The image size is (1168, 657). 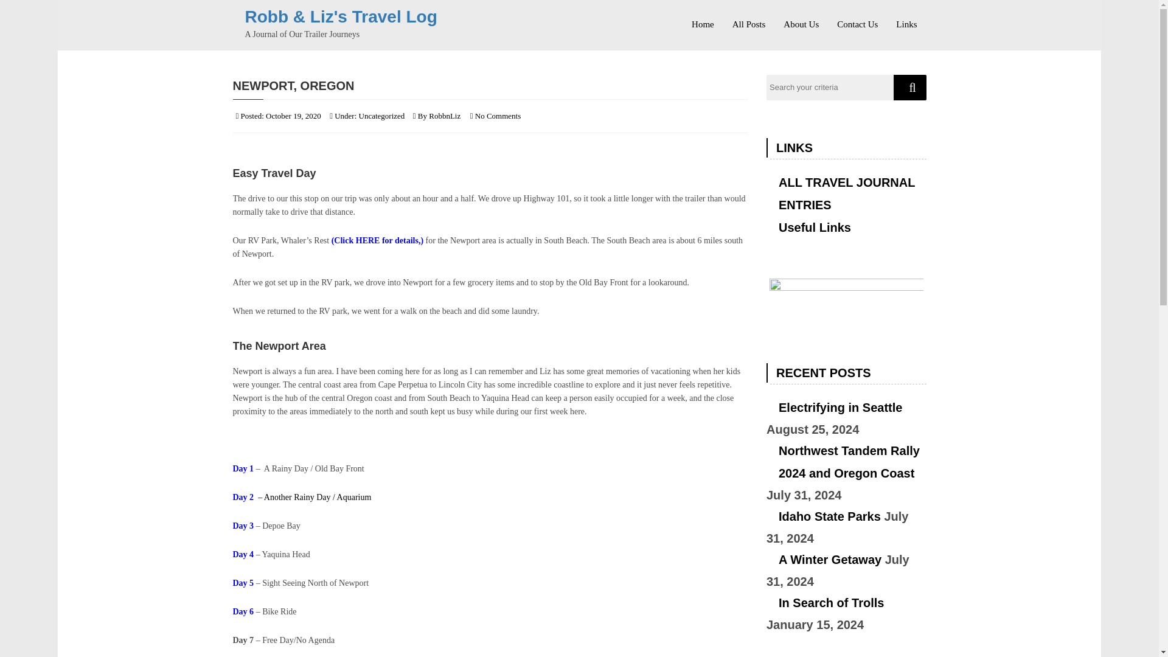 I want to click on Electrifying in Seattle, so click(x=833, y=408).